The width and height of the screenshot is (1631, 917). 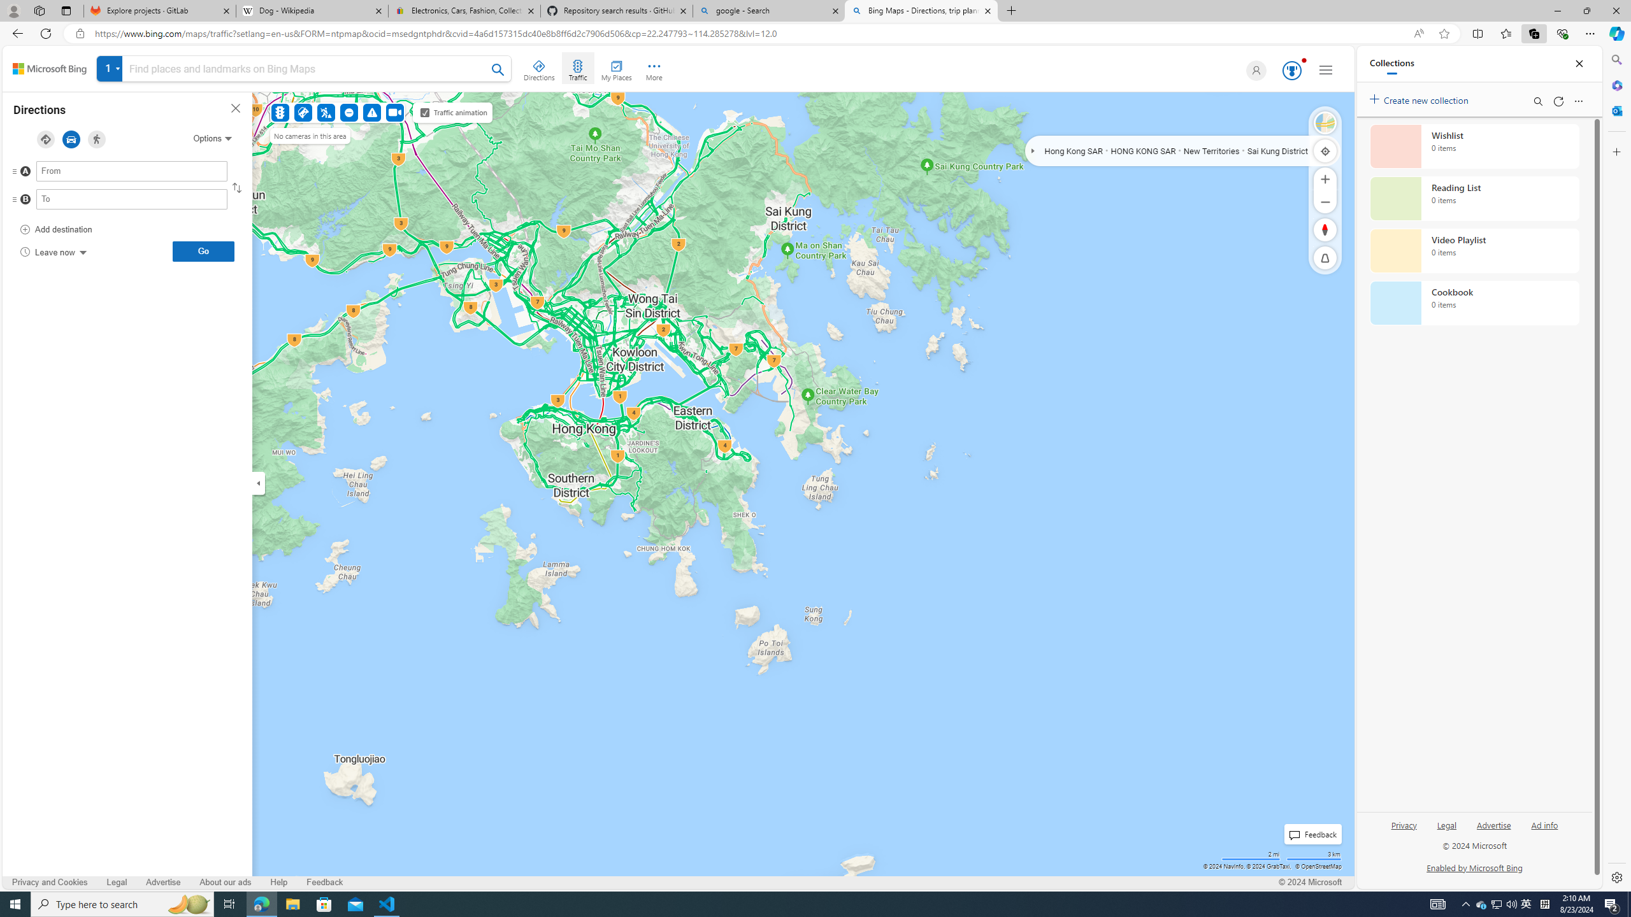 I want to click on Workspaces, so click(x=39, y=10).